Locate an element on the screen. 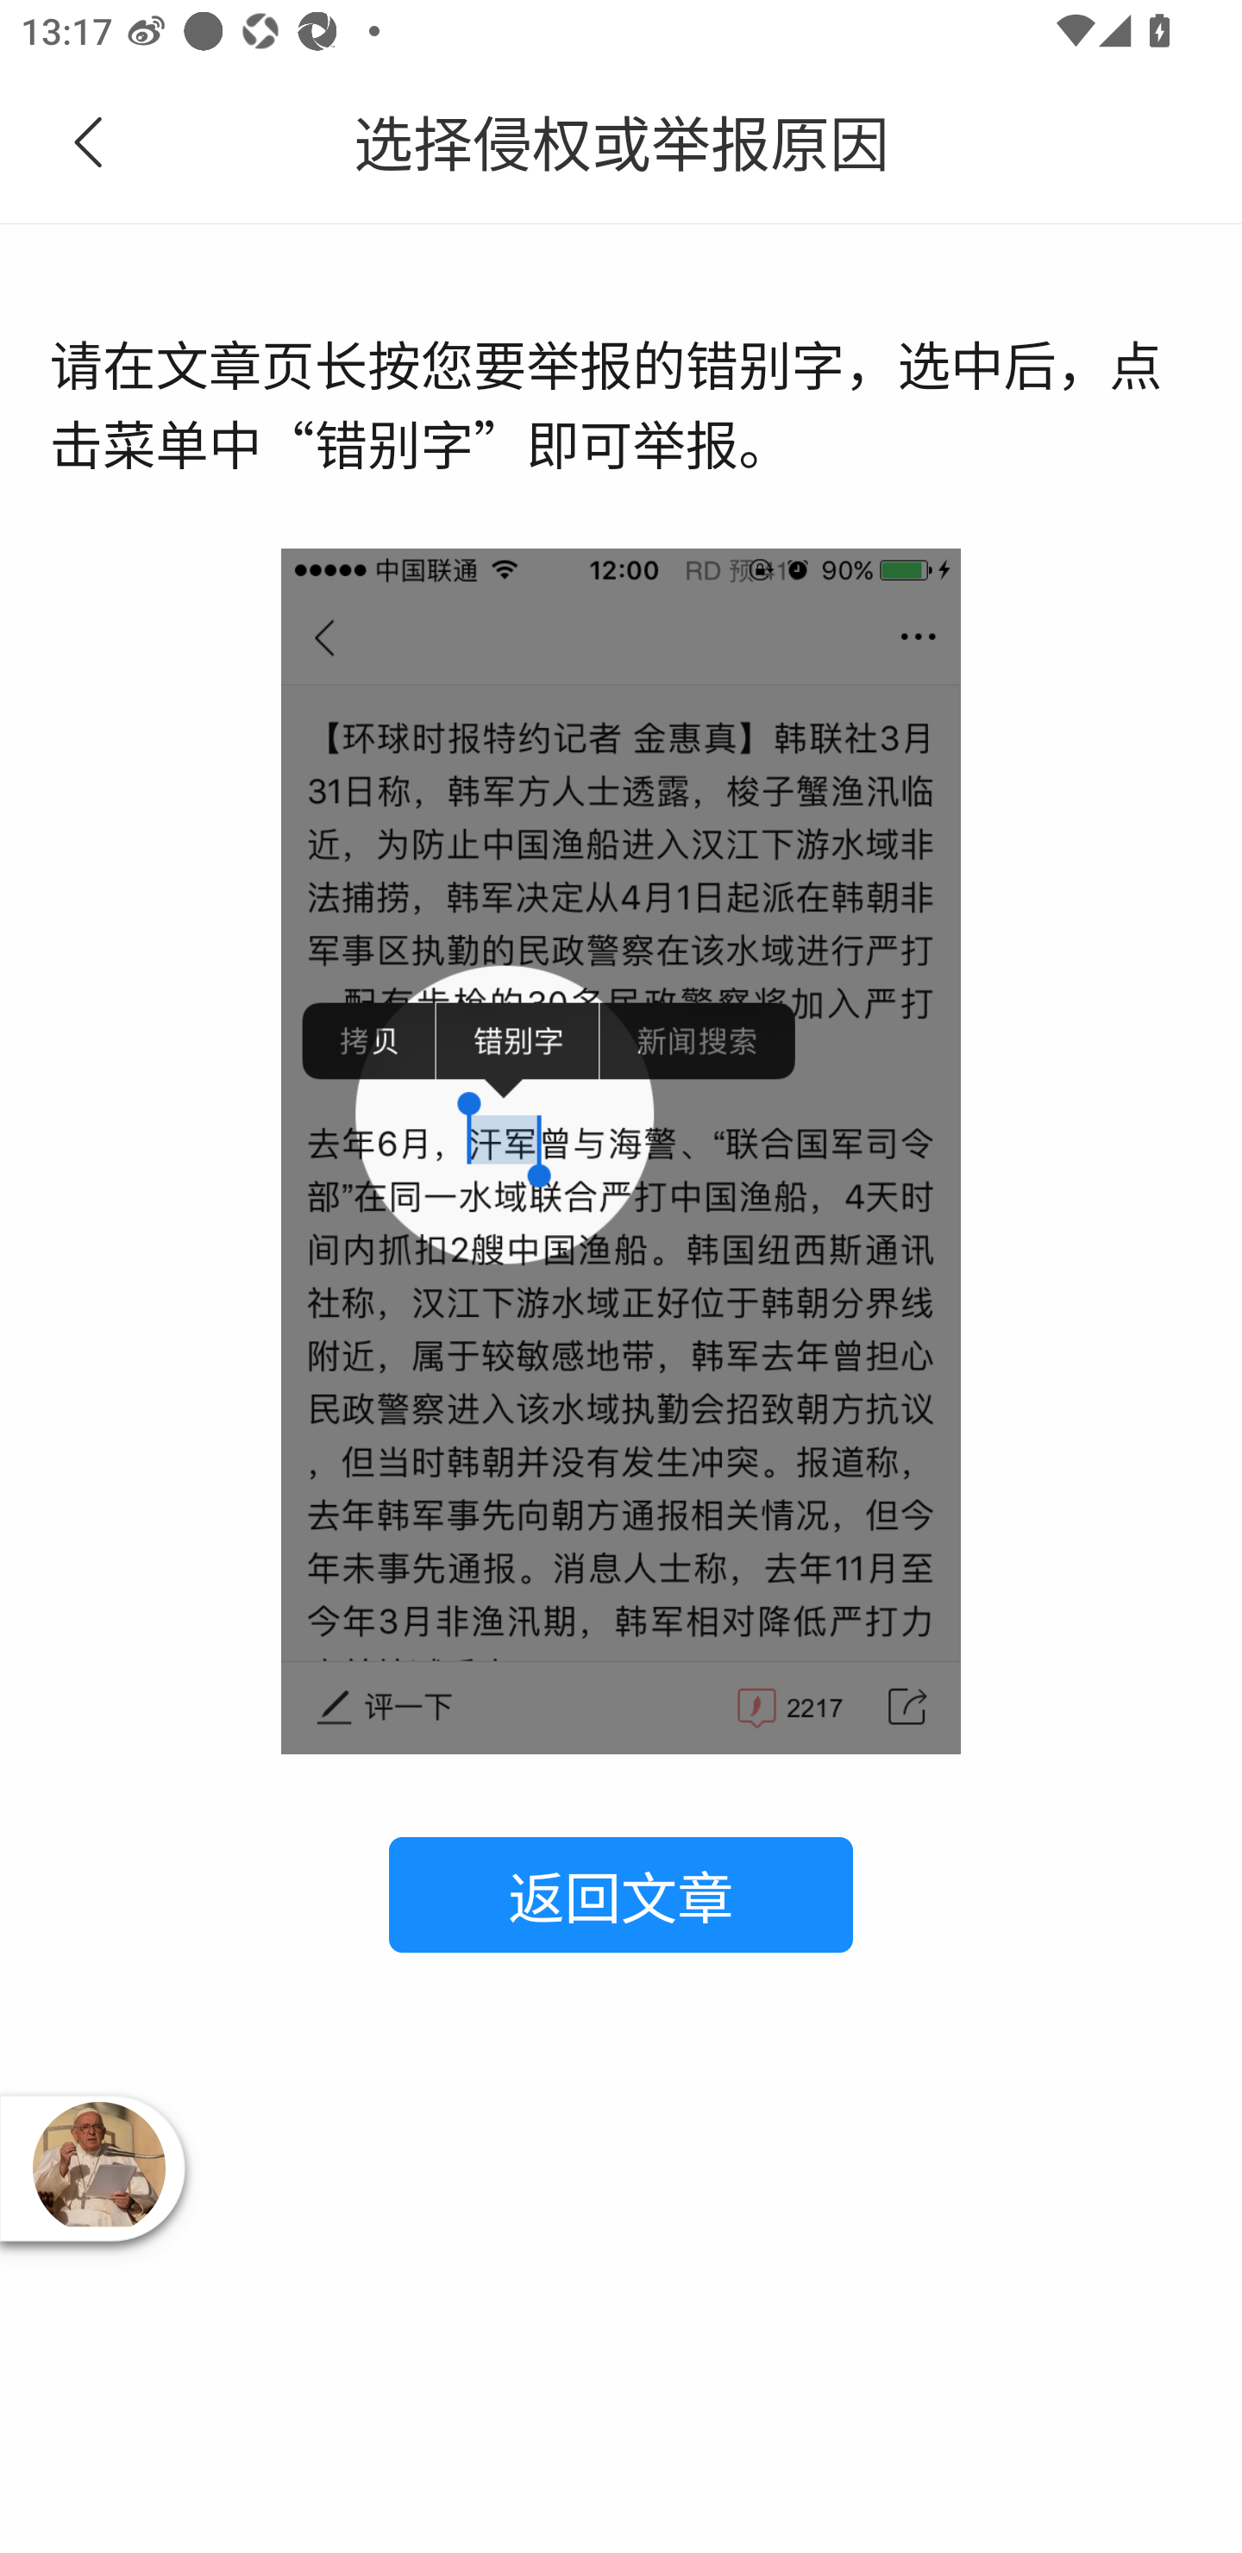 The image size is (1242, 2553). 选择侵权或举报原因 is located at coordinates (621, 144).